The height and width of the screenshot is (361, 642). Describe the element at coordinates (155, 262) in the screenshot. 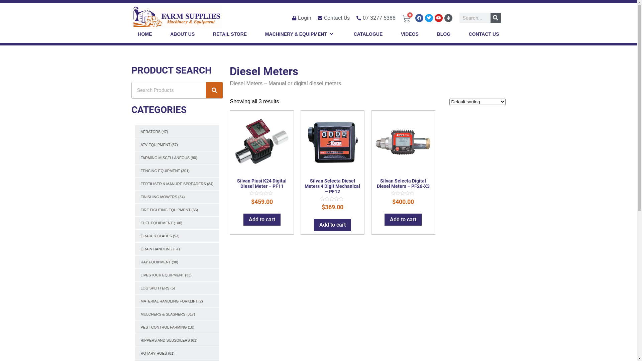

I see `HAY EQUIPMENT` at that location.